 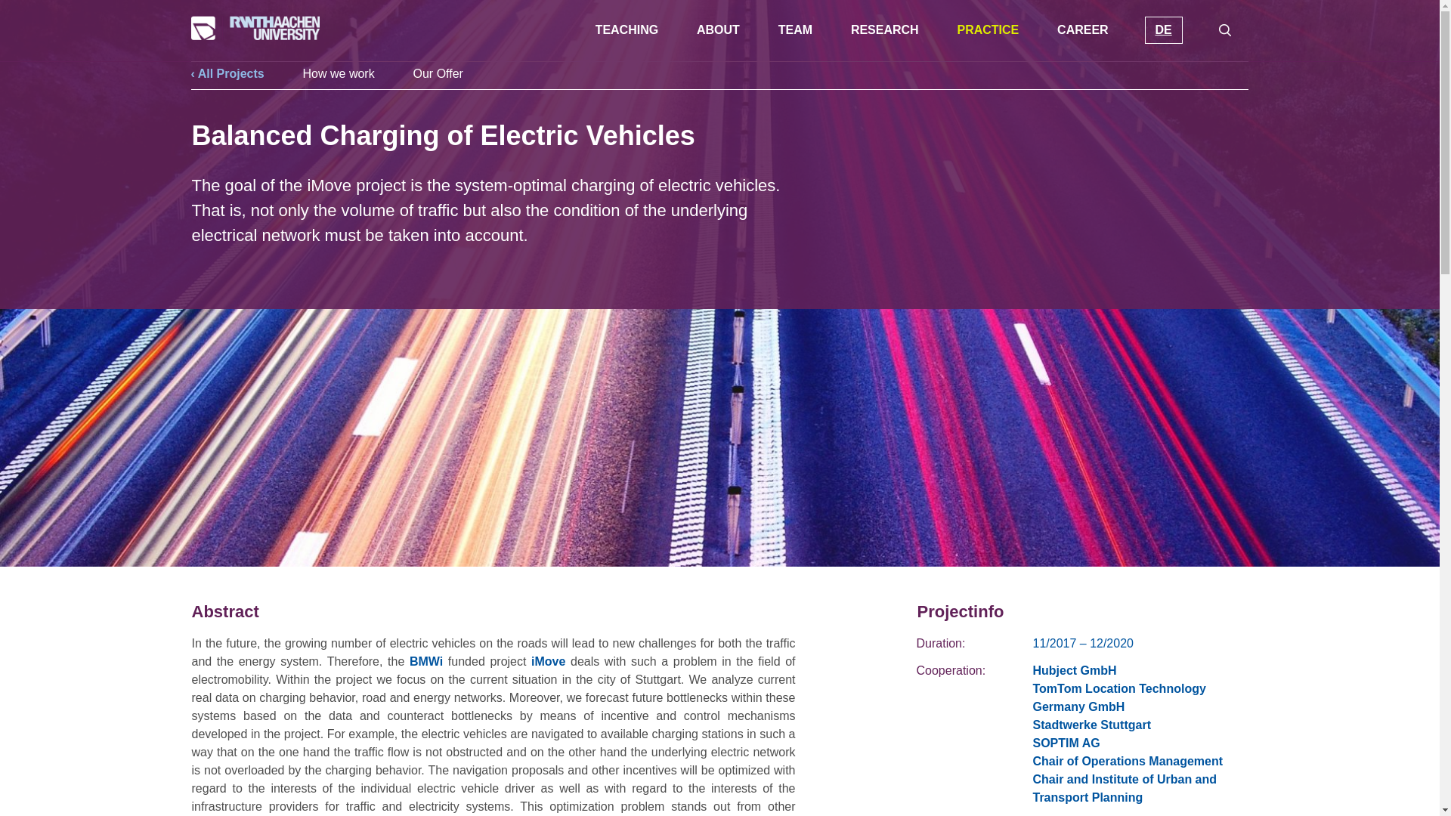 What do you see at coordinates (884, 29) in the screenshot?
I see `RESEARCH` at bounding box center [884, 29].